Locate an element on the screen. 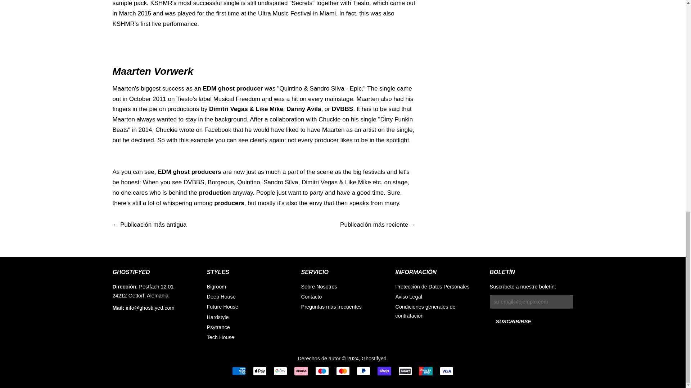 The image size is (691, 388). American Express is located at coordinates (239, 371).